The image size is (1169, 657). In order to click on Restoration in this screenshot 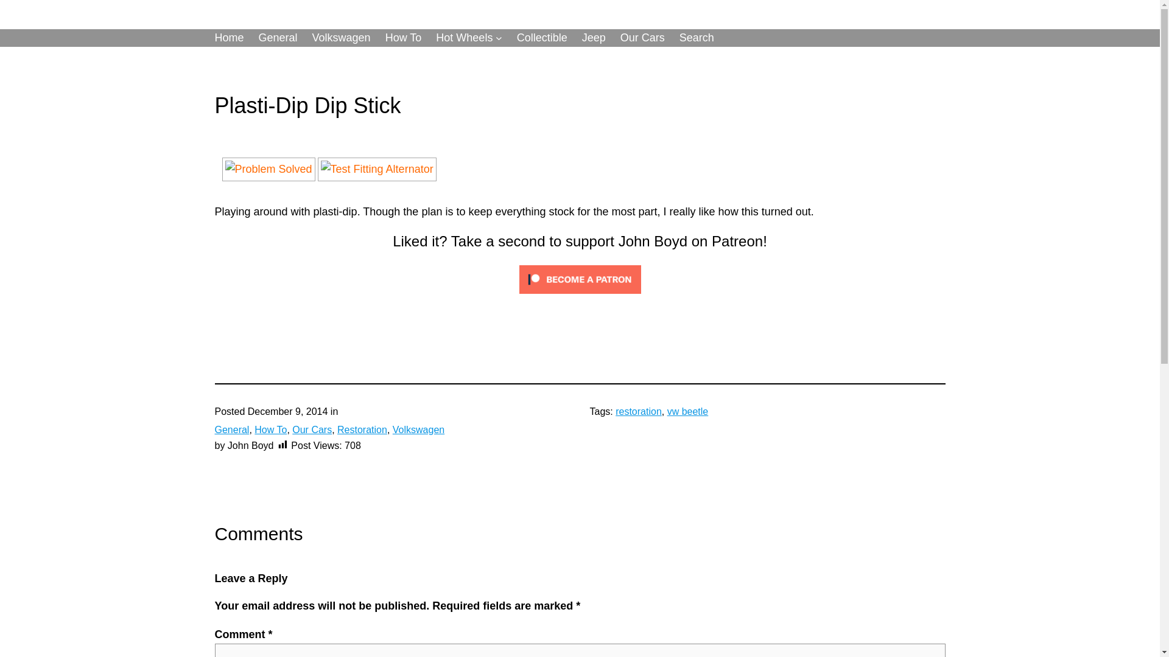, I will do `click(362, 429)`.